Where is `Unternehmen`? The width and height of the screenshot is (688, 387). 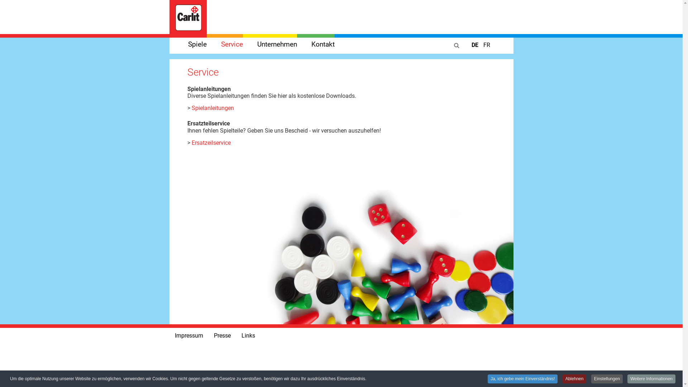 Unternehmen is located at coordinates (270, 44).